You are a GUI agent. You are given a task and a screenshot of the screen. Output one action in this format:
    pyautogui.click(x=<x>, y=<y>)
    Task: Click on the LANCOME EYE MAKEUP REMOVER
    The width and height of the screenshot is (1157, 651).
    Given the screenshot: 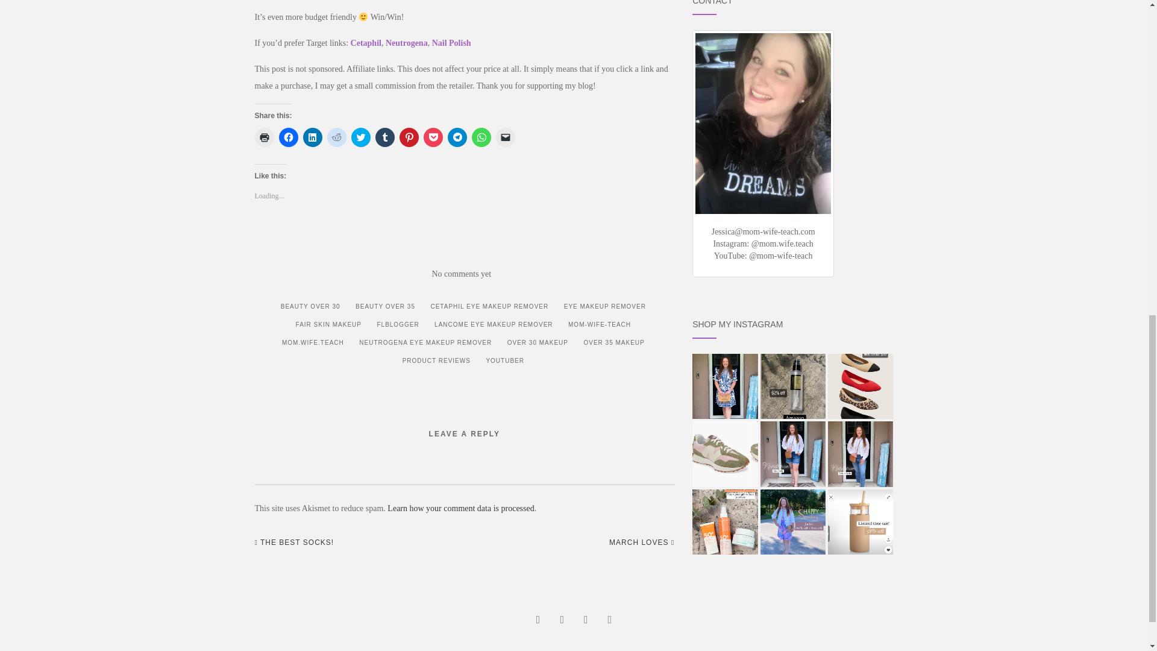 What is the action you would take?
    pyautogui.click(x=493, y=324)
    